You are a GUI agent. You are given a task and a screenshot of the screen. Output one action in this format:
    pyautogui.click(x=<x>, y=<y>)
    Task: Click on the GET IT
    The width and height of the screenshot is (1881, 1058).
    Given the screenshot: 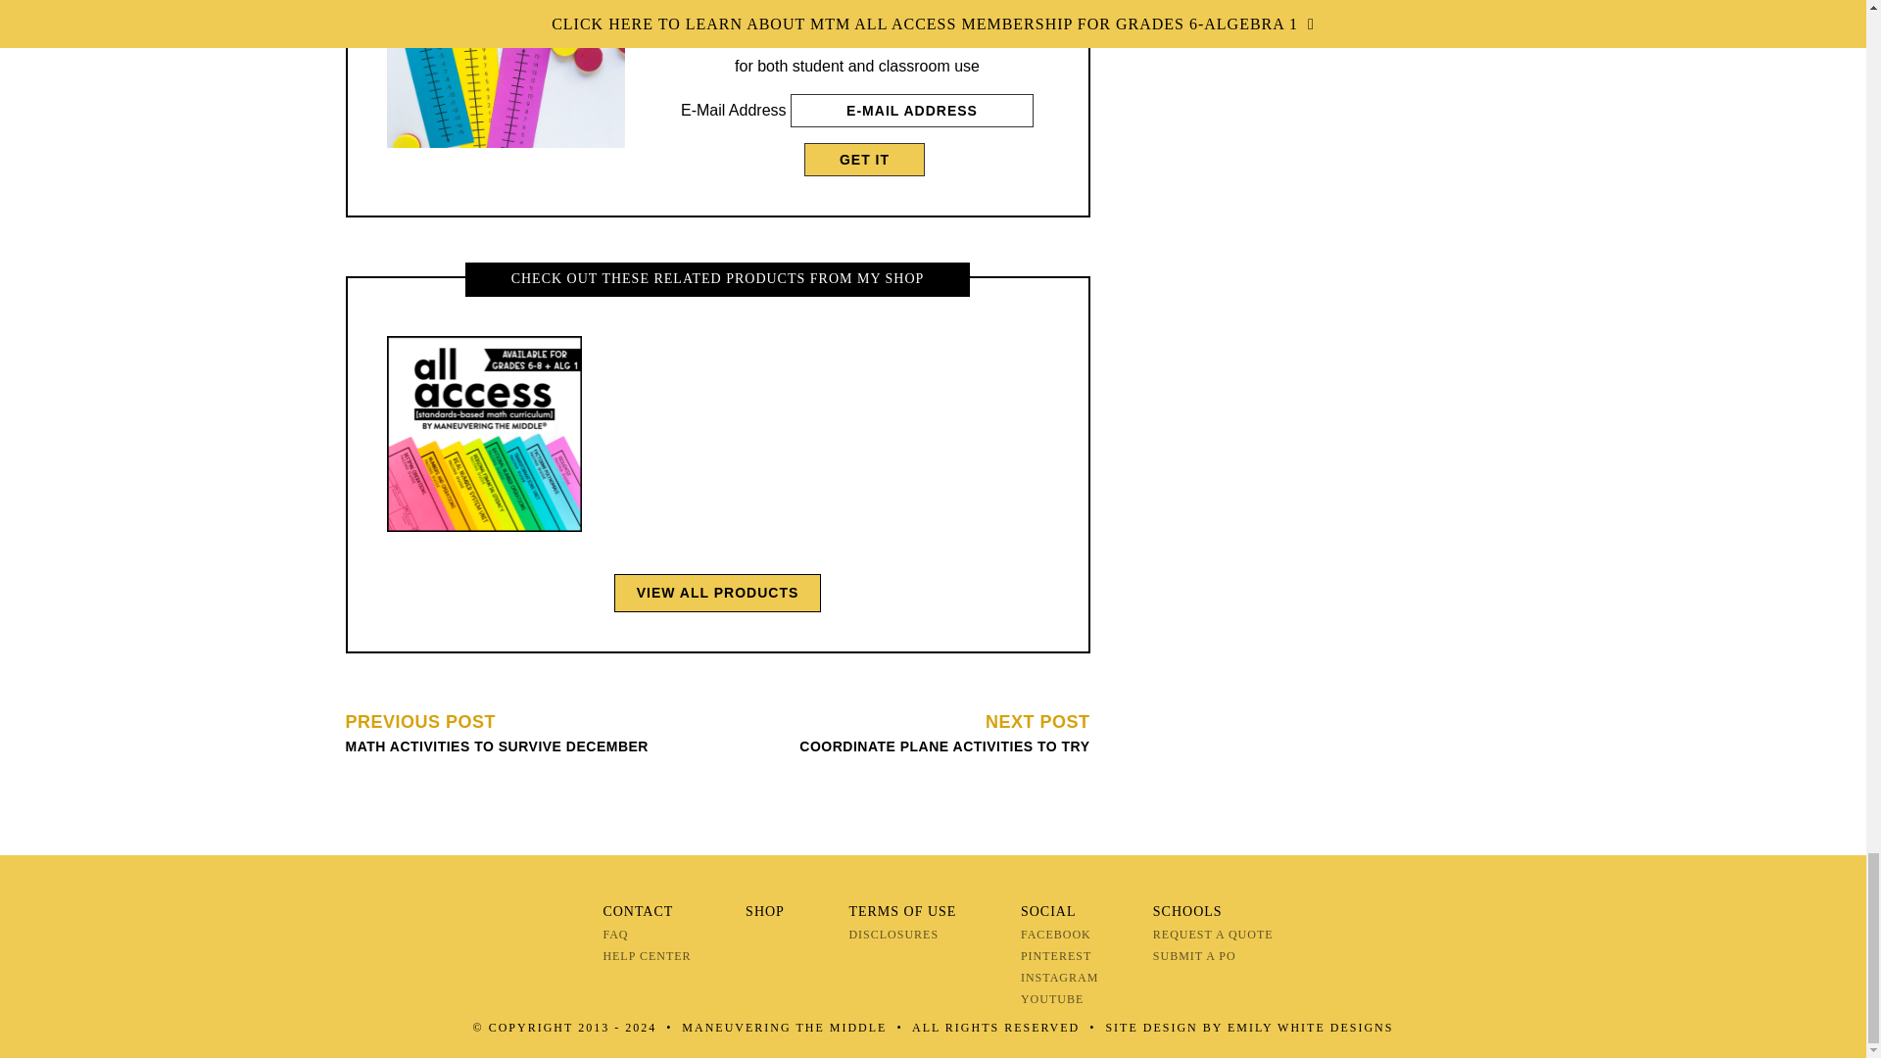 What is the action you would take?
    pyautogui.click(x=718, y=594)
    